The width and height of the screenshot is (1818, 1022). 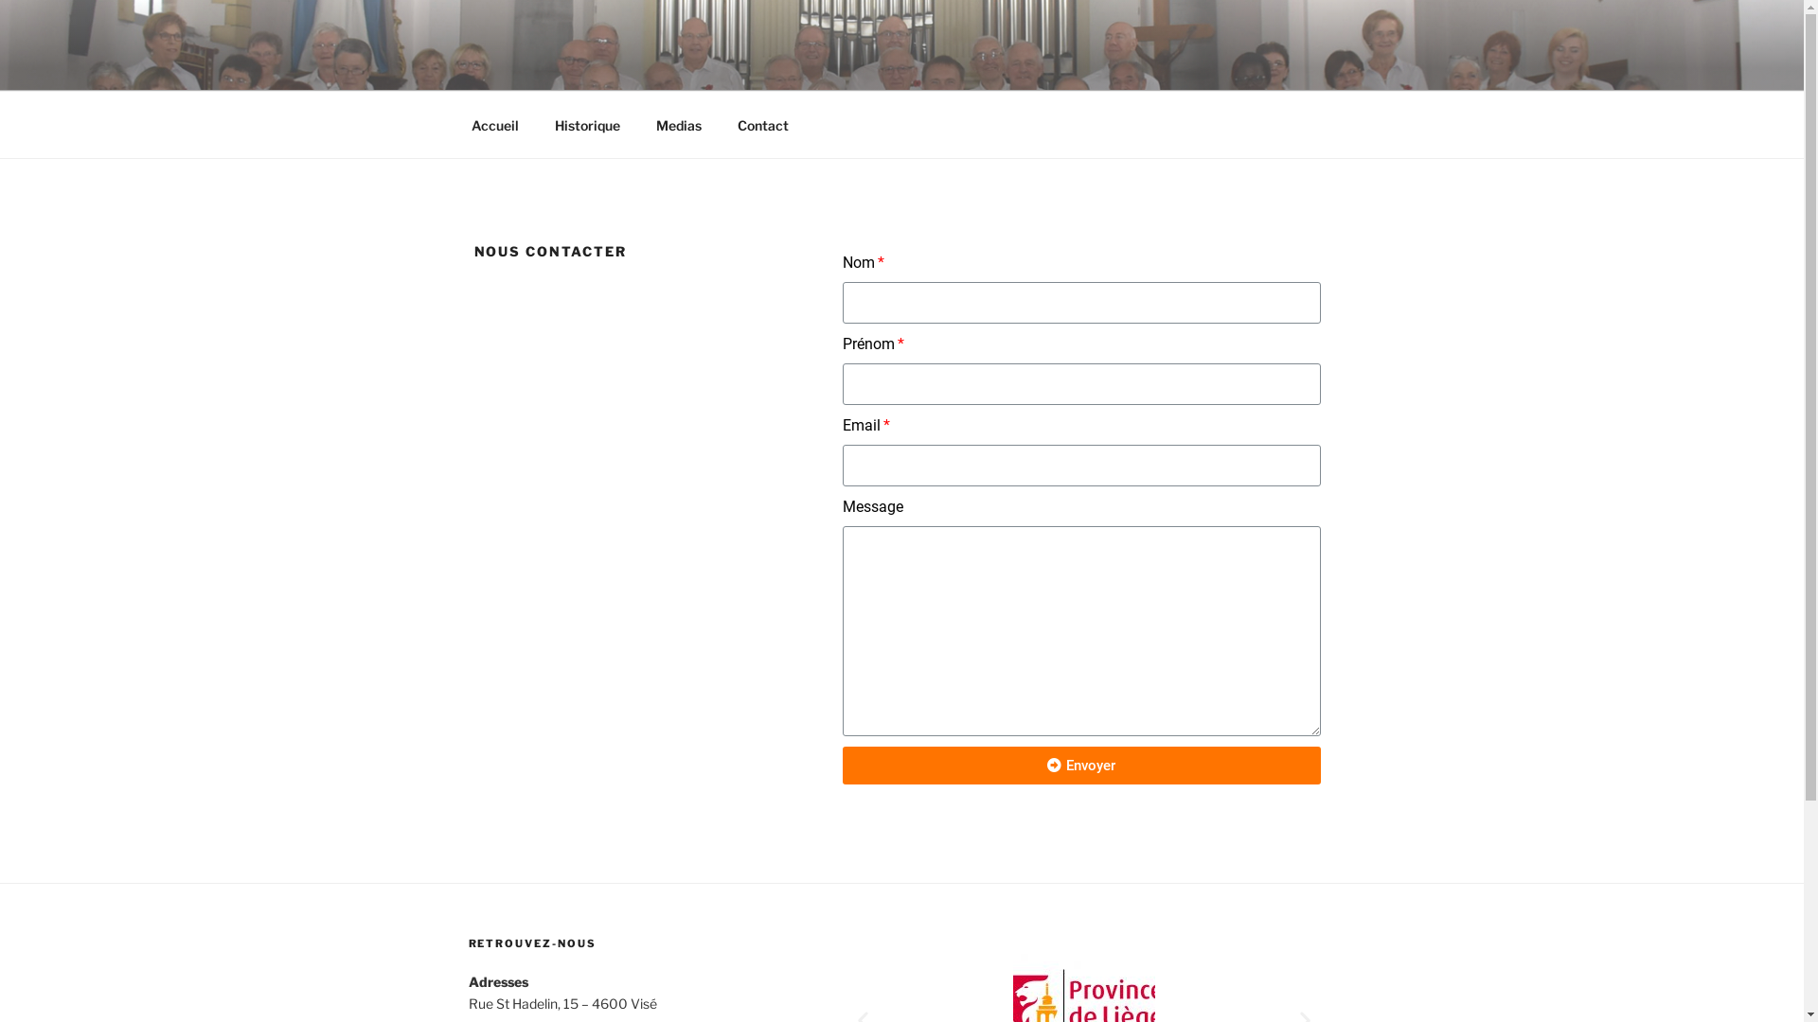 I want to click on Envoyer, so click(x=1081, y=766).